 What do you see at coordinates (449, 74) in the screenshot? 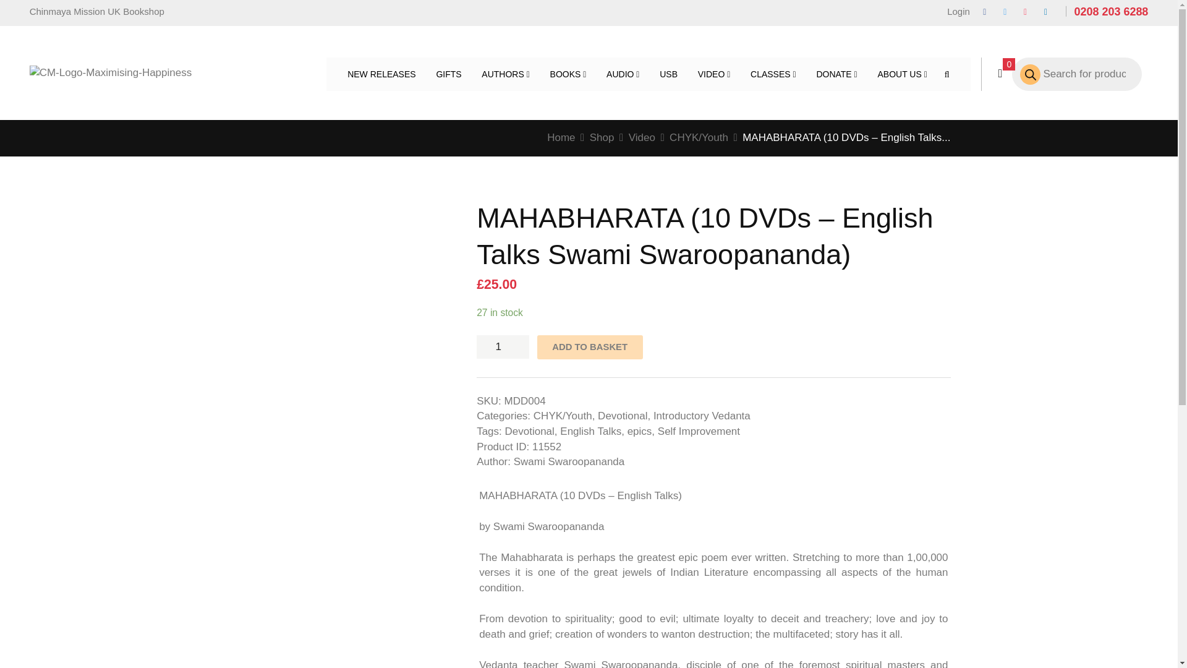
I see `GIFTS` at bounding box center [449, 74].